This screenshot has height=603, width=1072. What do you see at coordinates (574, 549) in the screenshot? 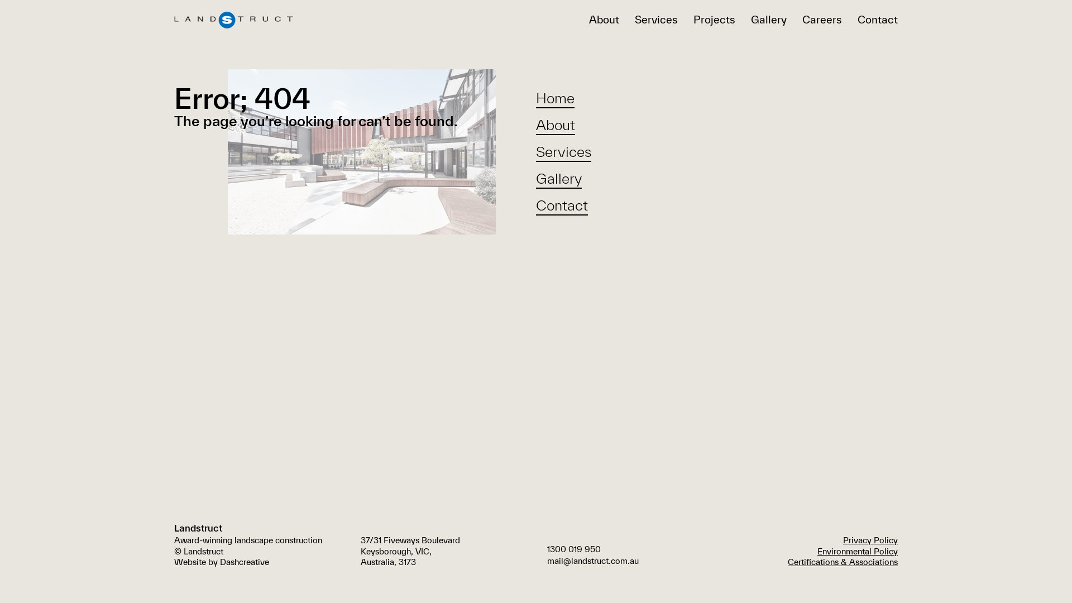
I see `1300 019 950` at bounding box center [574, 549].